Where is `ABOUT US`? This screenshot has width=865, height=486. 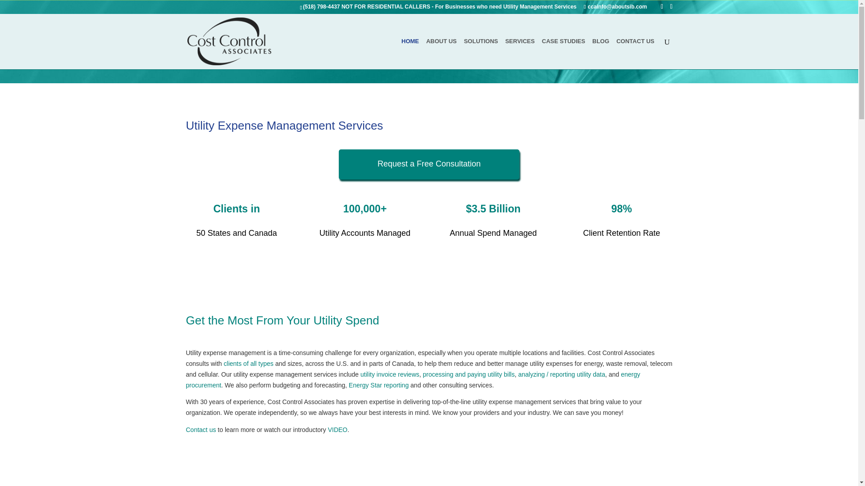
ABOUT US is located at coordinates (442, 54).